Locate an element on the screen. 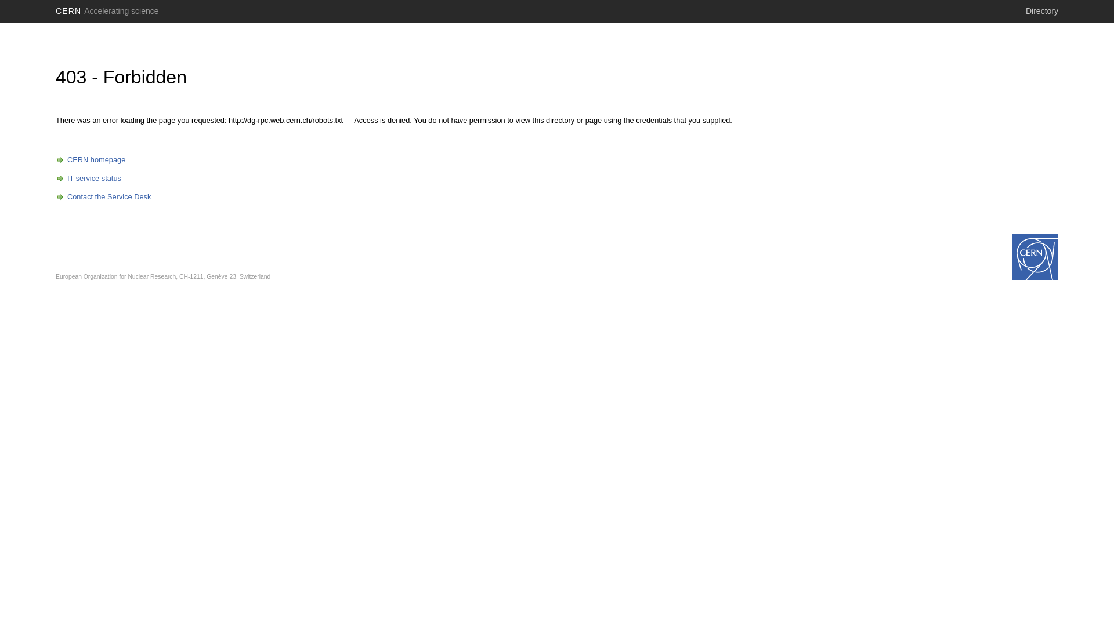 This screenshot has height=626, width=1114. www.cern.ch is located at coordinates (1035, 257).